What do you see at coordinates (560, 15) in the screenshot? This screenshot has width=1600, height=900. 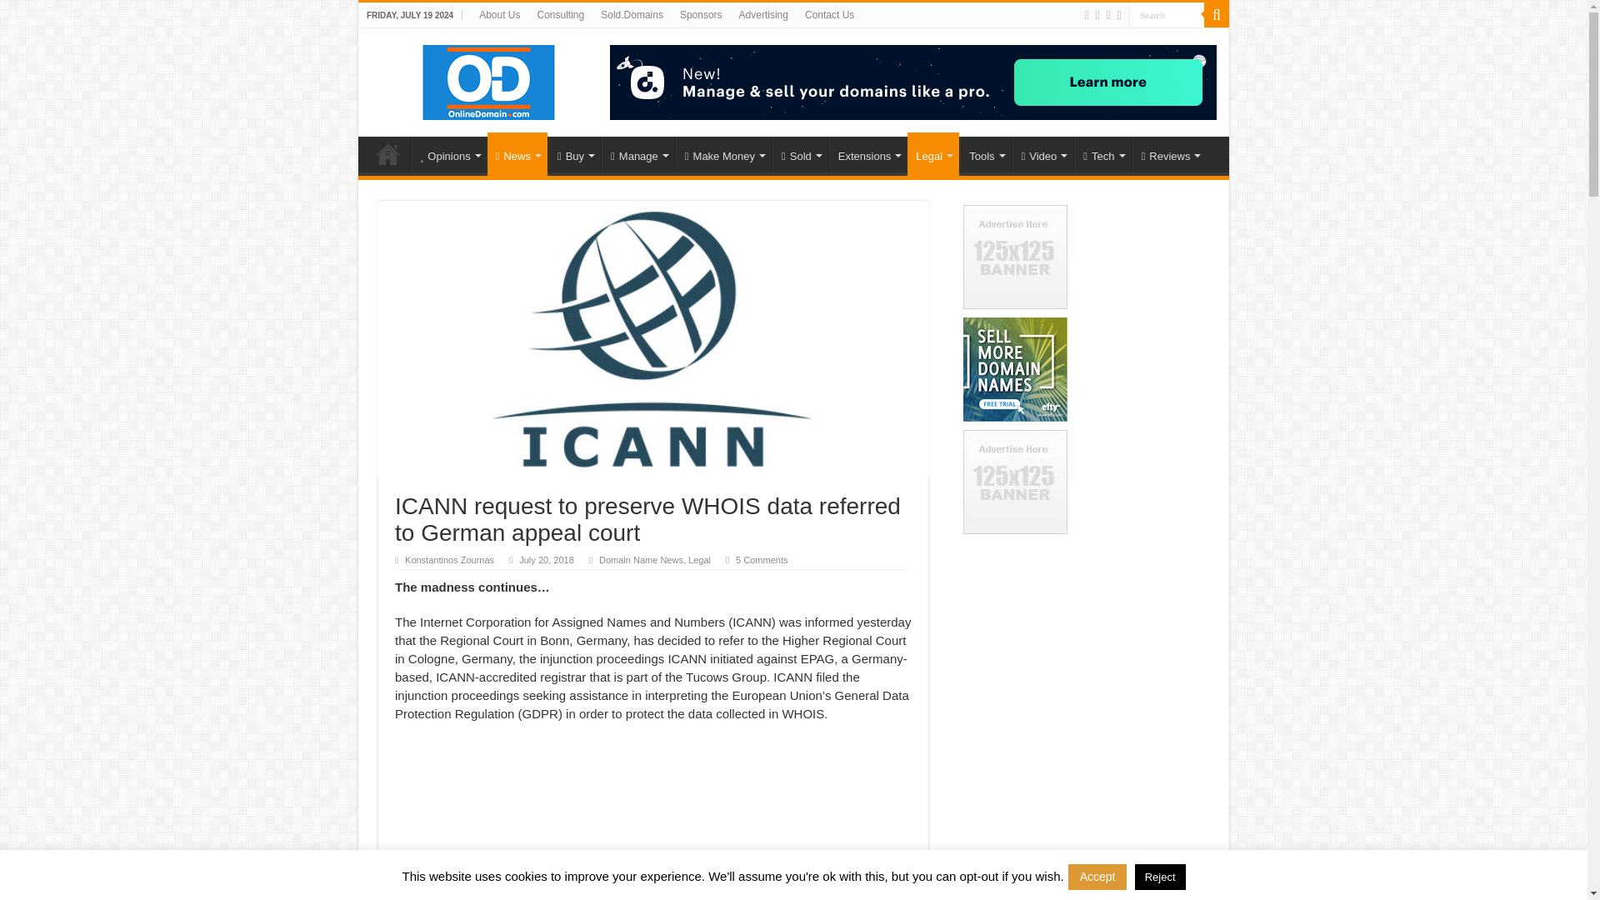 I see `Consulting` at bounding box center [560, 15].